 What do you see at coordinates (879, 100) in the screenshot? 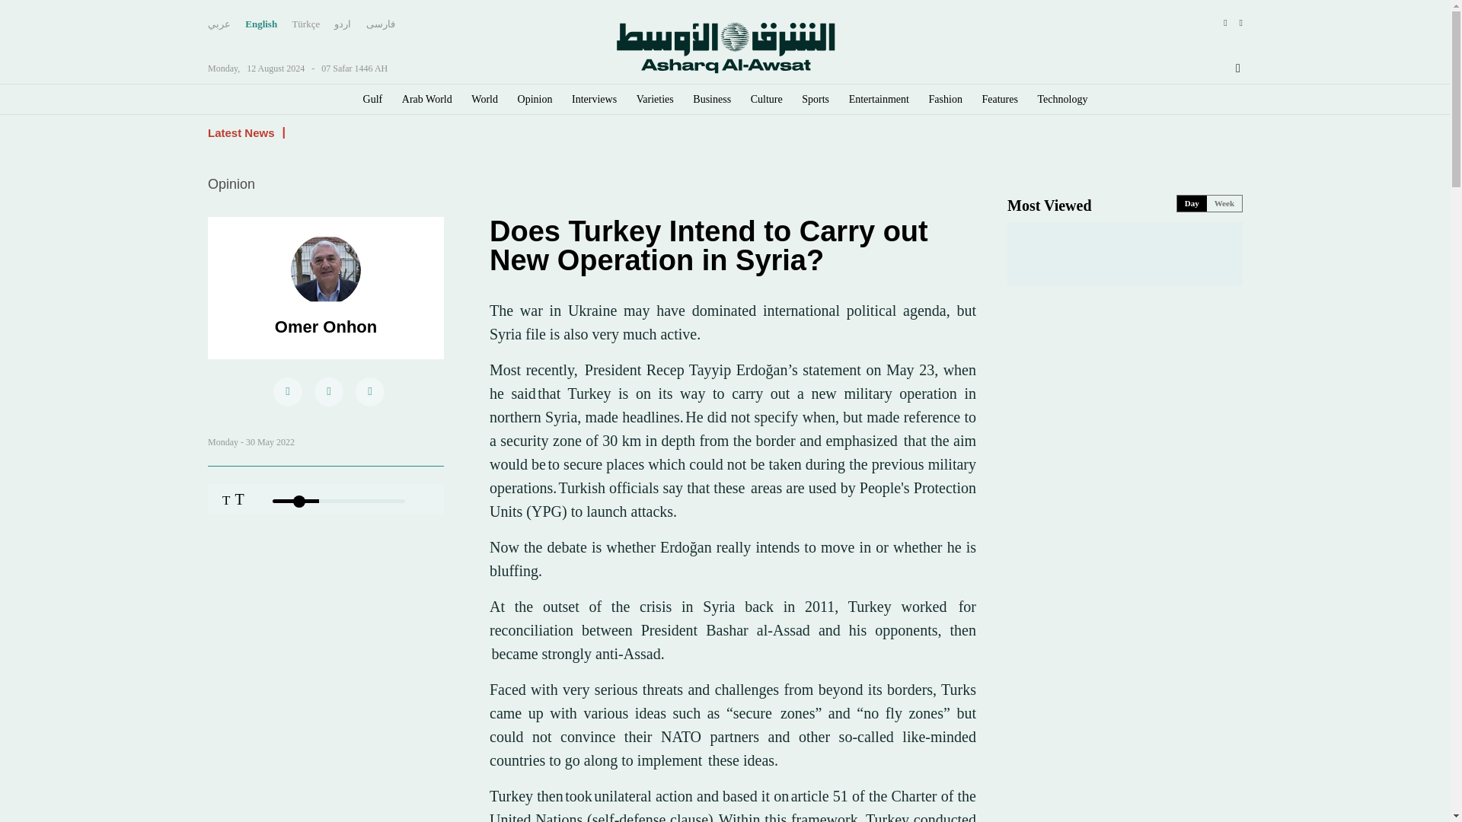
I see `Entertainment` at bounding box center [879, 100].